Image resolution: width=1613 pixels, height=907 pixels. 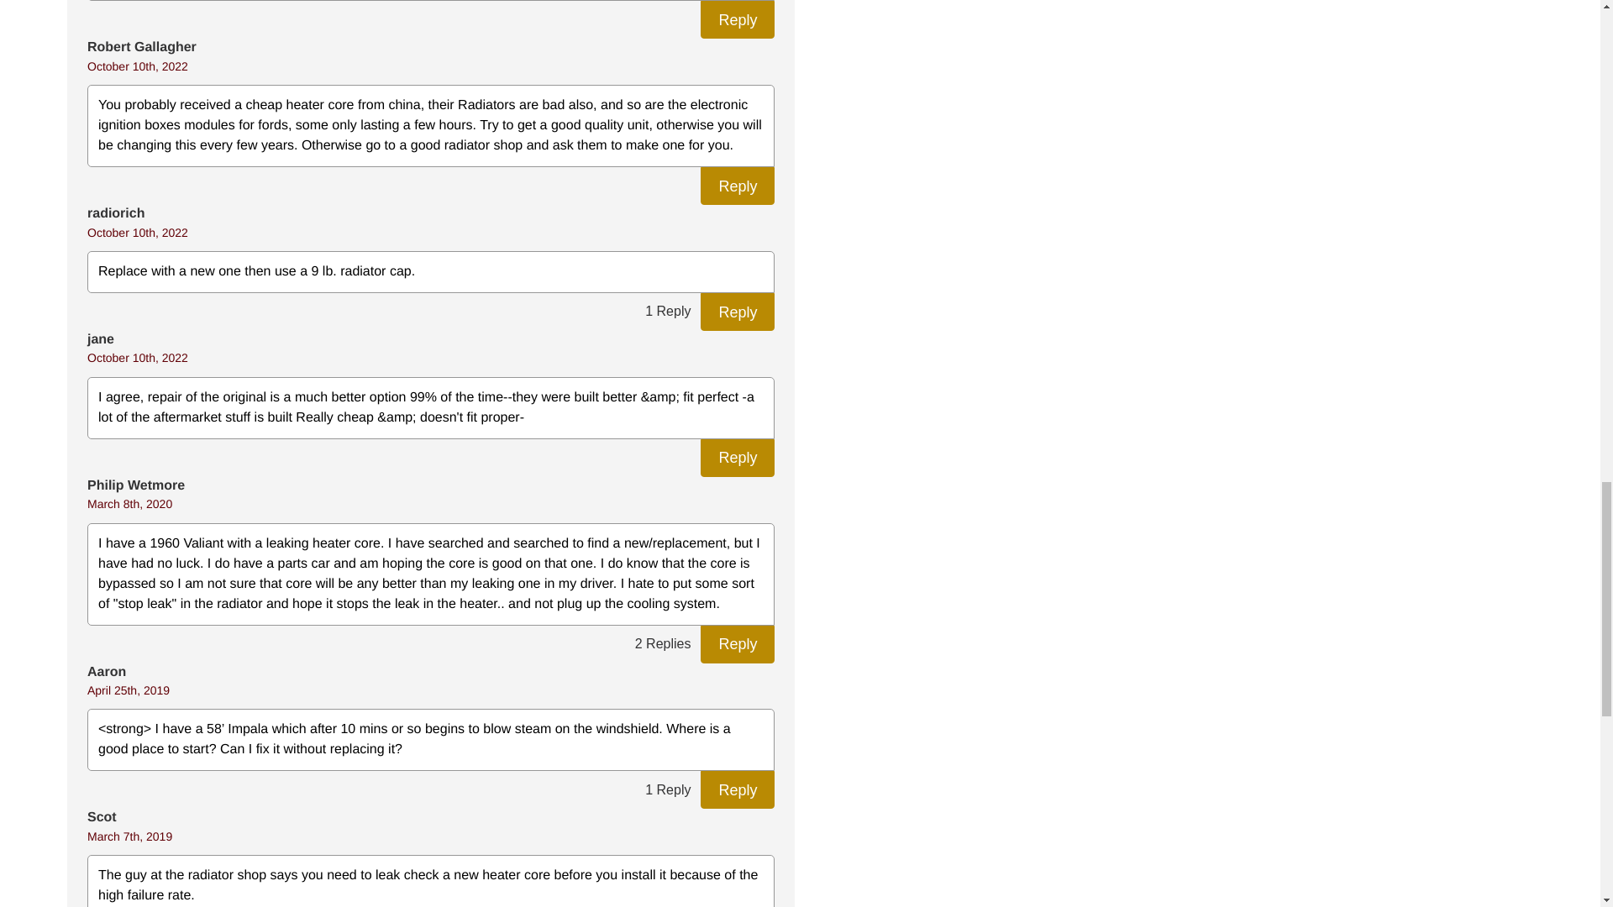 What do you see at coordinates (737, 458) in the screenshot?
I see `Reply` at bounding box center [737, 458].